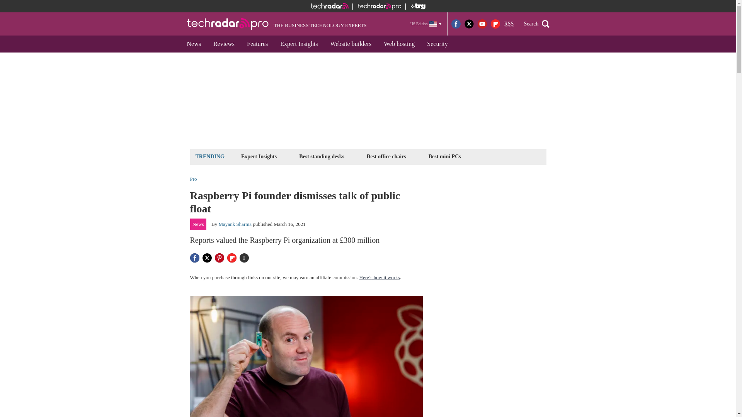  I want to click on Expert Insights, so click(259, 156).